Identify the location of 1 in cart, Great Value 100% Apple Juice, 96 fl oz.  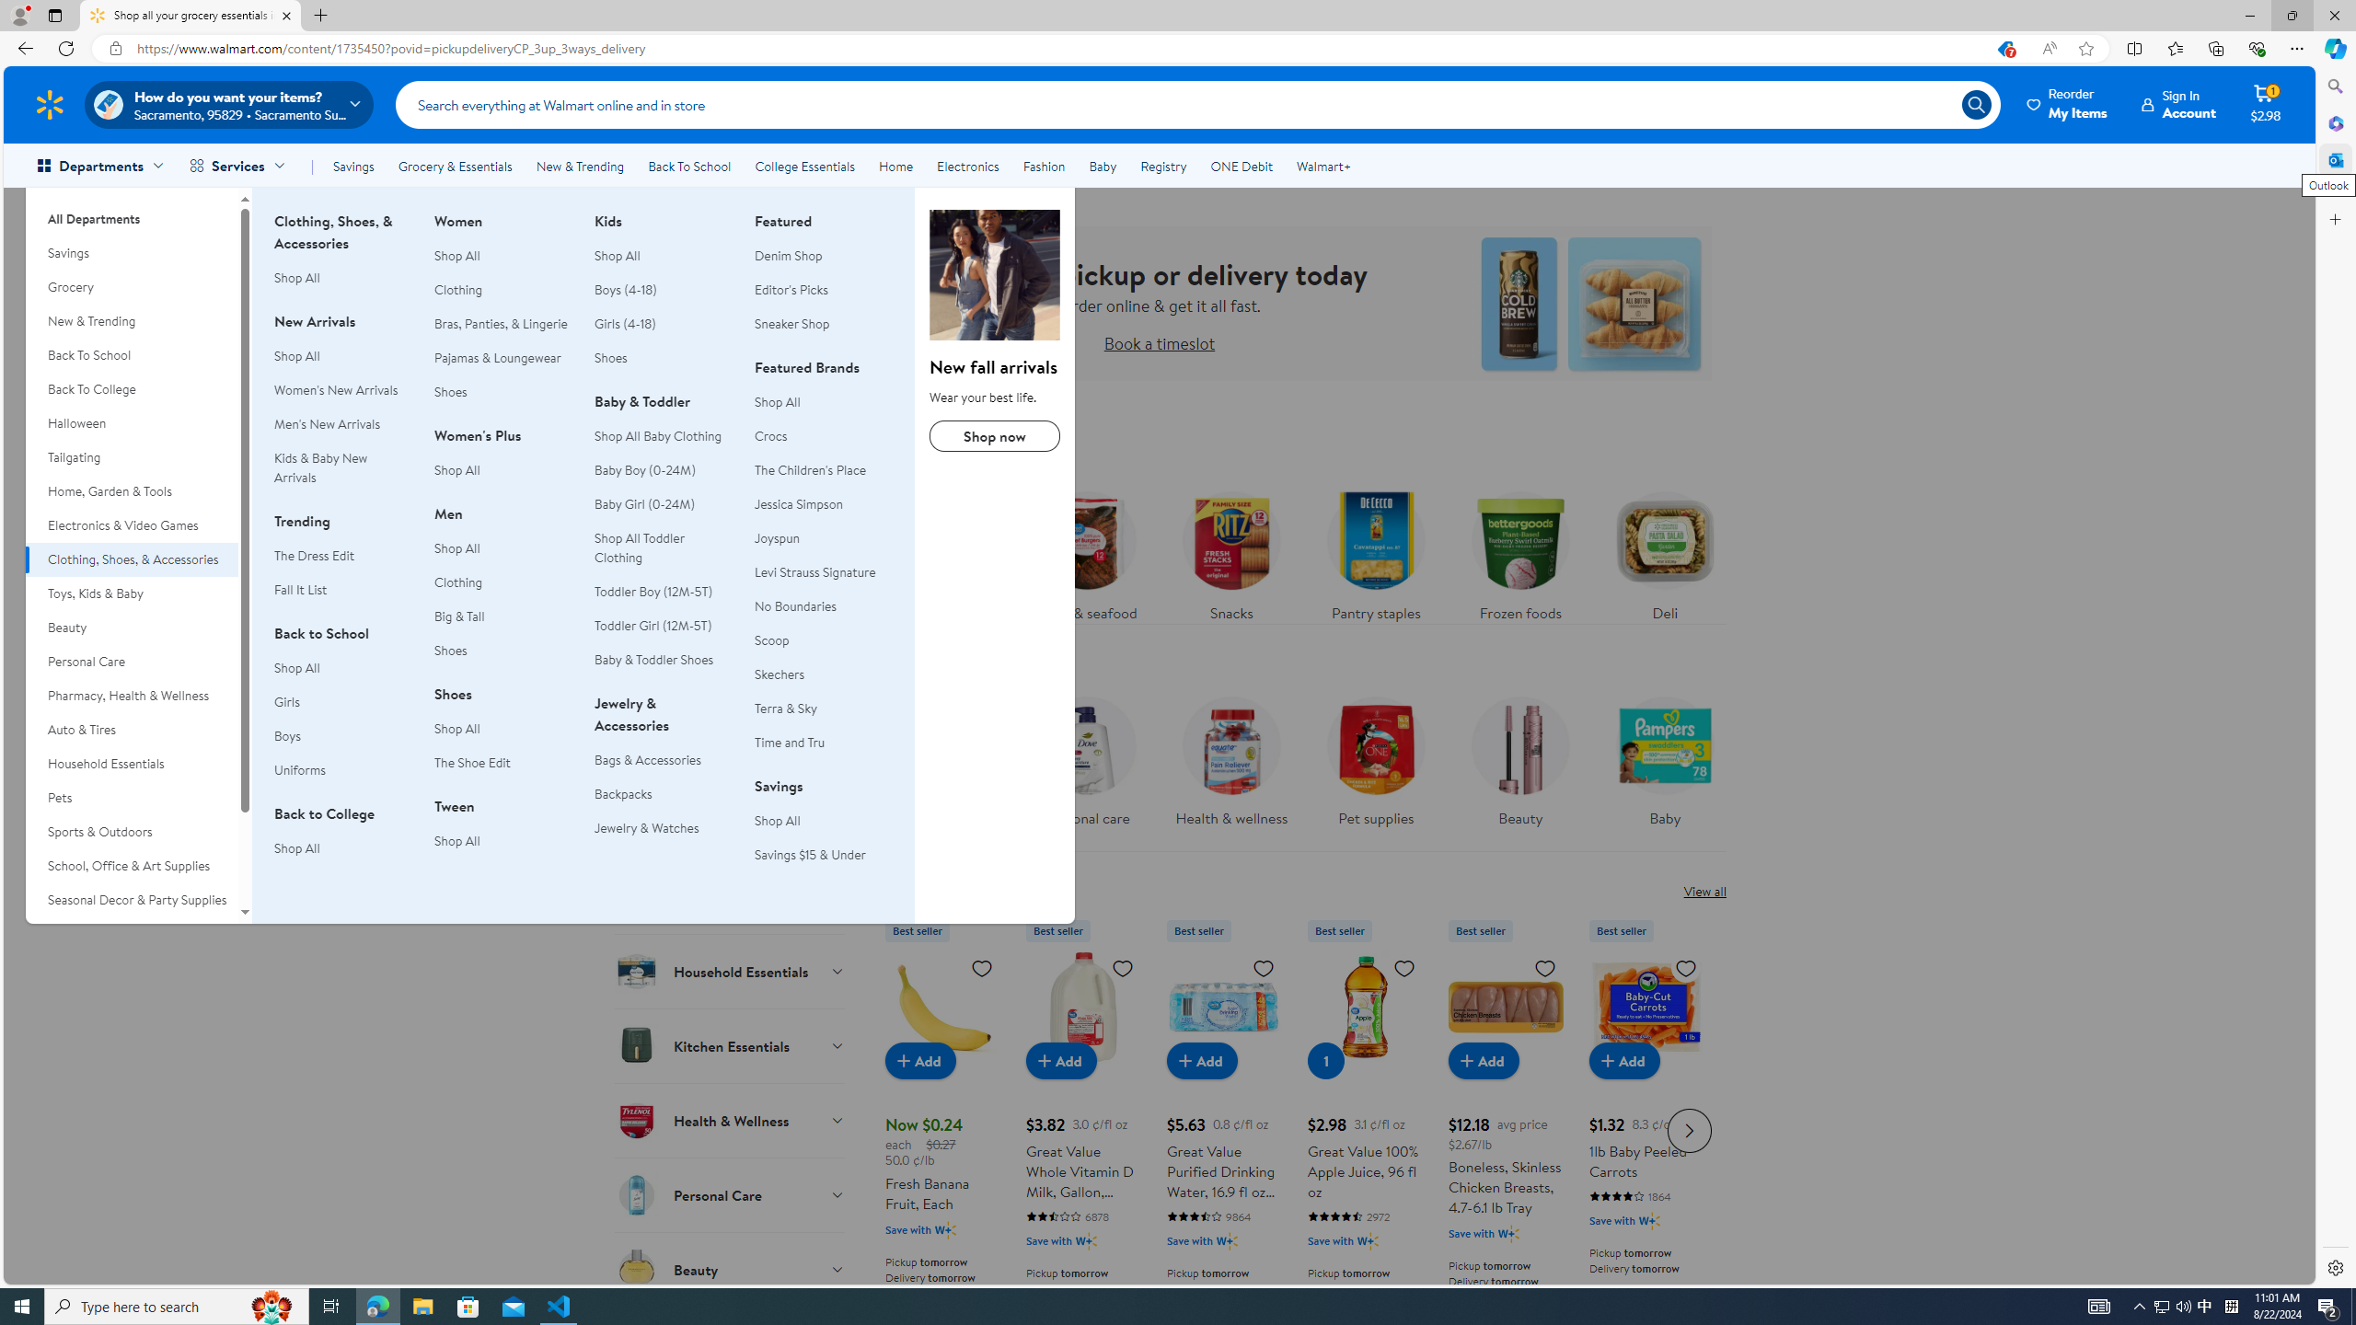
(1325, 1060).